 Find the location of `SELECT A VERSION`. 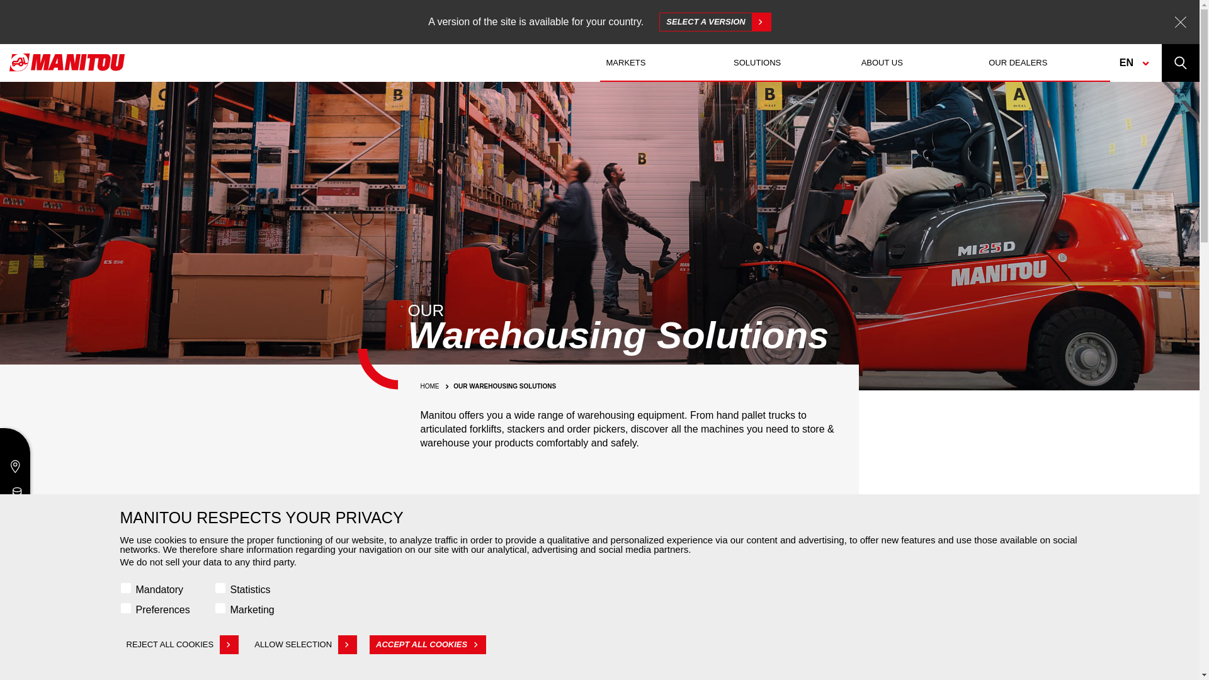

SELECT A VERSION is located at coordinates (918, 63).